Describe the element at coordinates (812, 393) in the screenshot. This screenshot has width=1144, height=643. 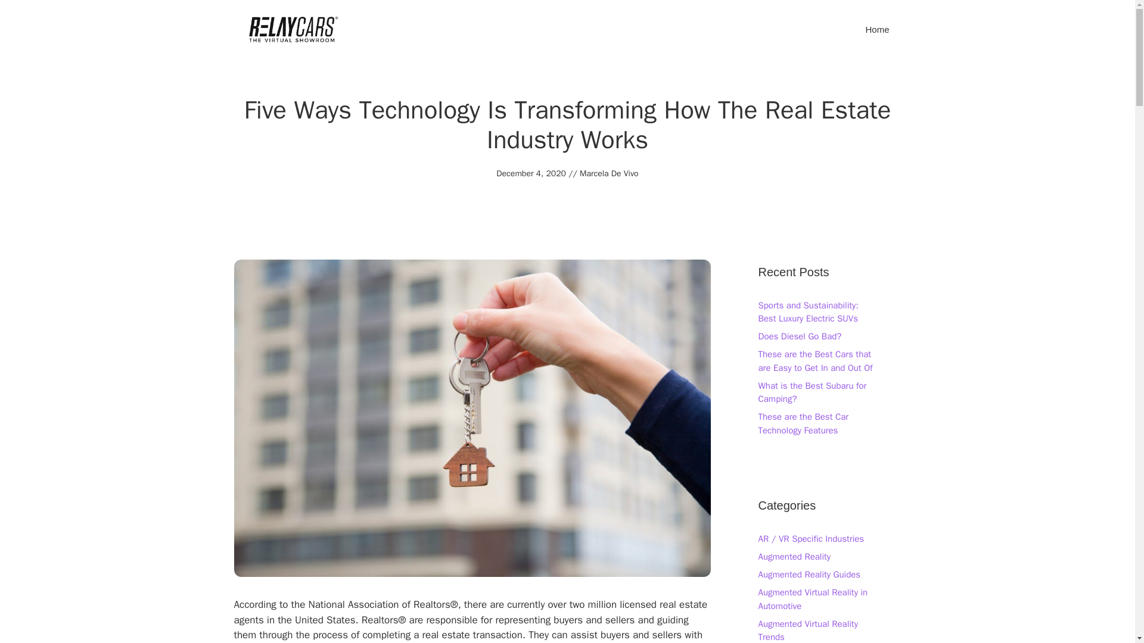
I see `What is the Best Subaru for Camping?` at that location.